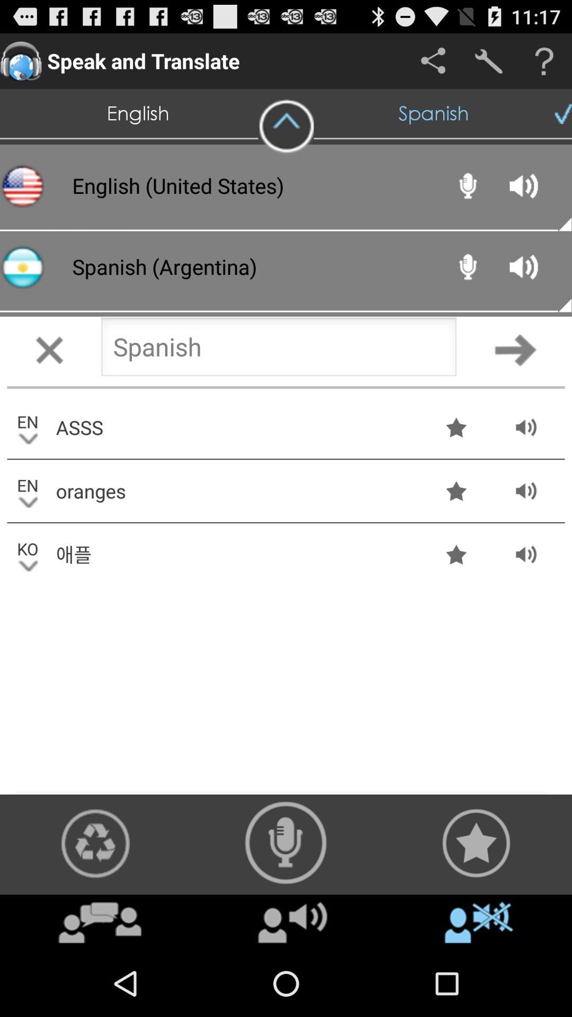 This screenshot has width=572, height=1017. Describe the element at coordinates (279, 350) in the screenshot. I see `search box` at that location.